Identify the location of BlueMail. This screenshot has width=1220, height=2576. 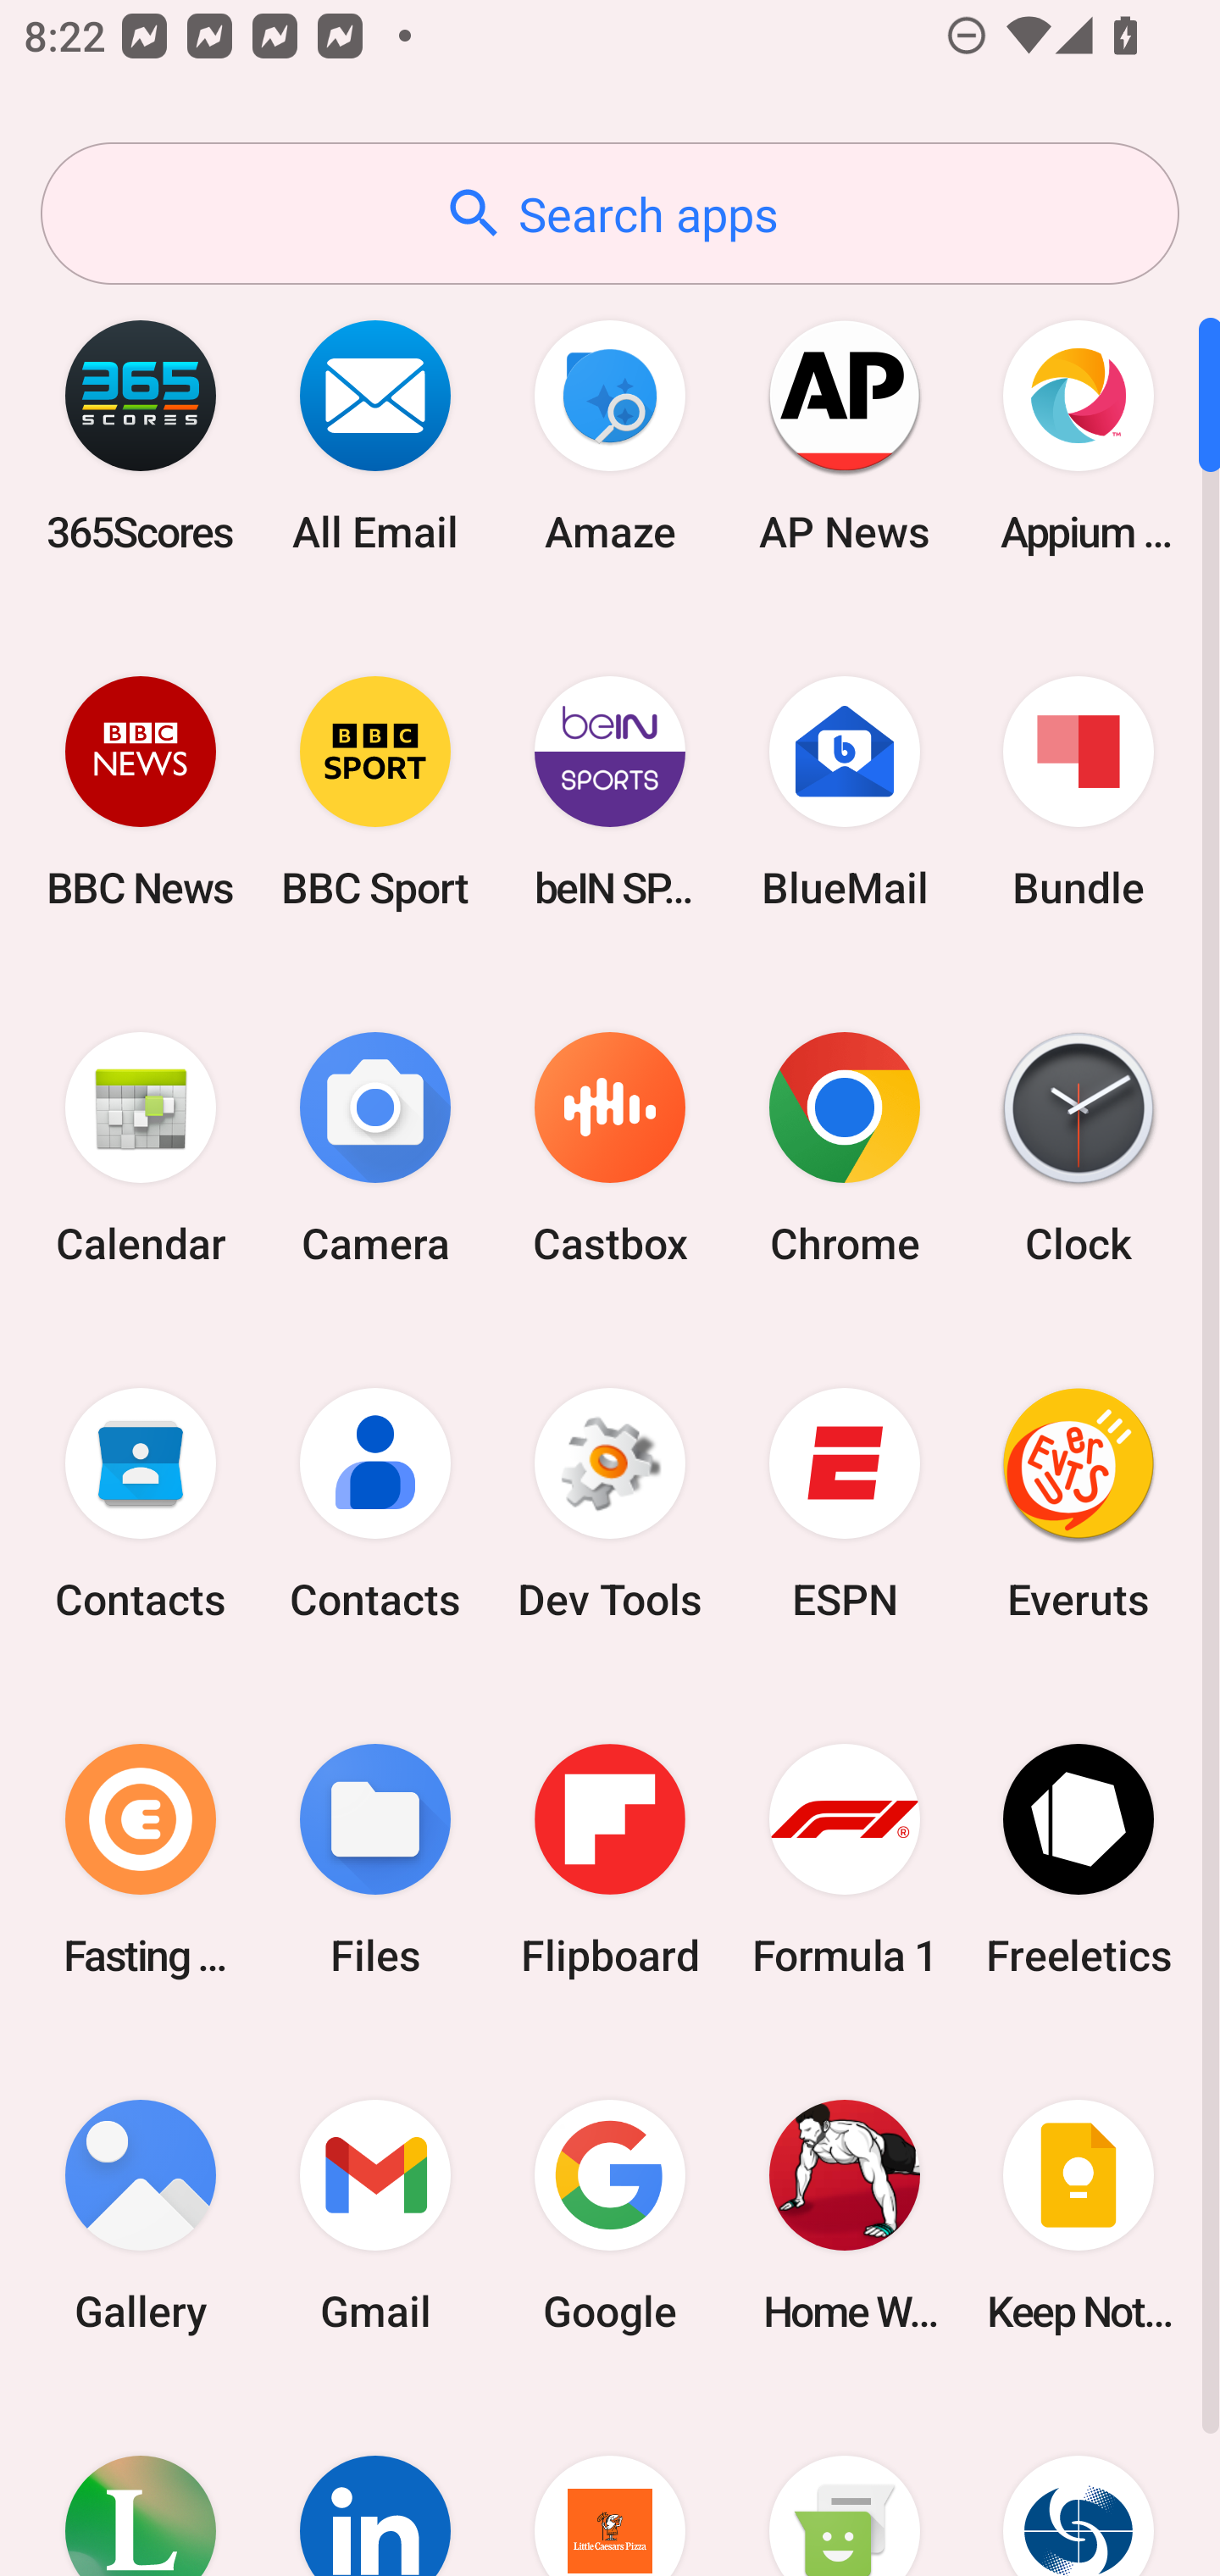
(844, 791).